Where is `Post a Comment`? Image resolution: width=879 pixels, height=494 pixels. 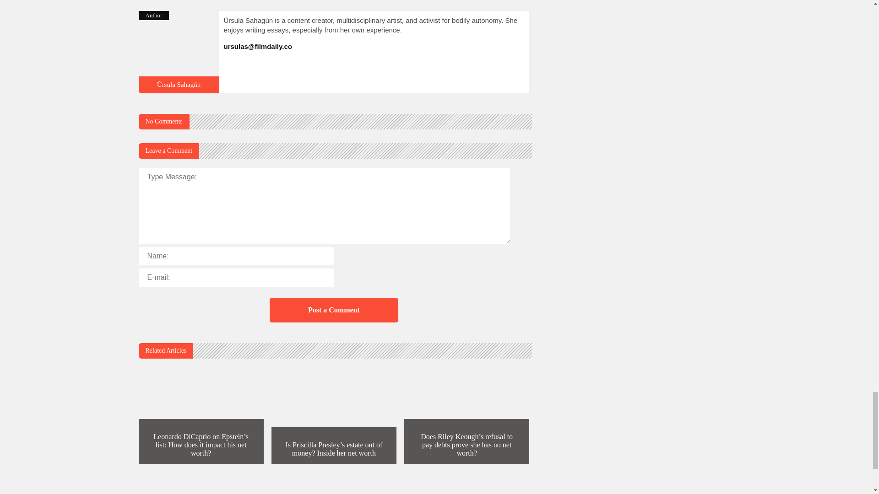
Post a Comment is located at coordinates (334, 310).